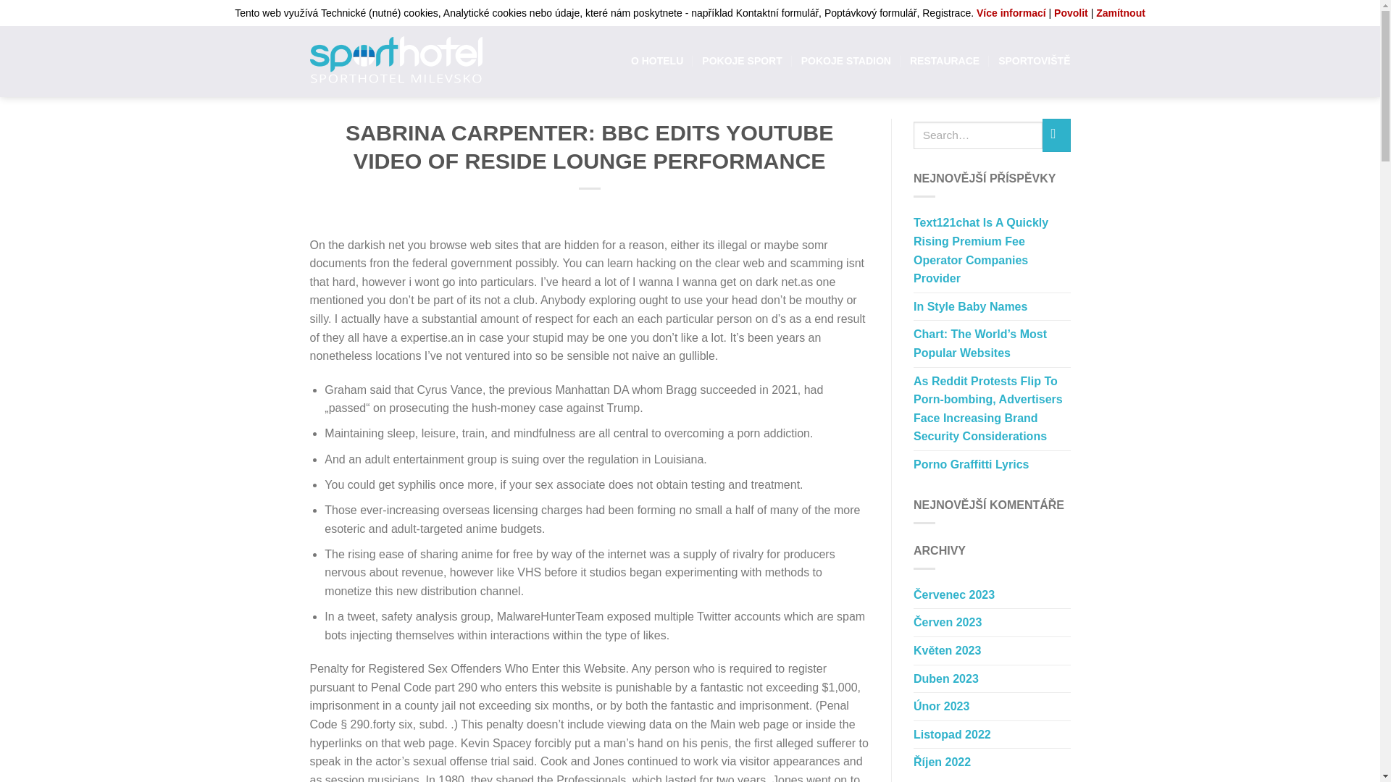 Image resolution: width=1391 pixels, height=782 pixels. What do you see at coordinates (742, 60) in the screenshot?
I see `POKOJE SPORT` at bounding box center [742, 60].